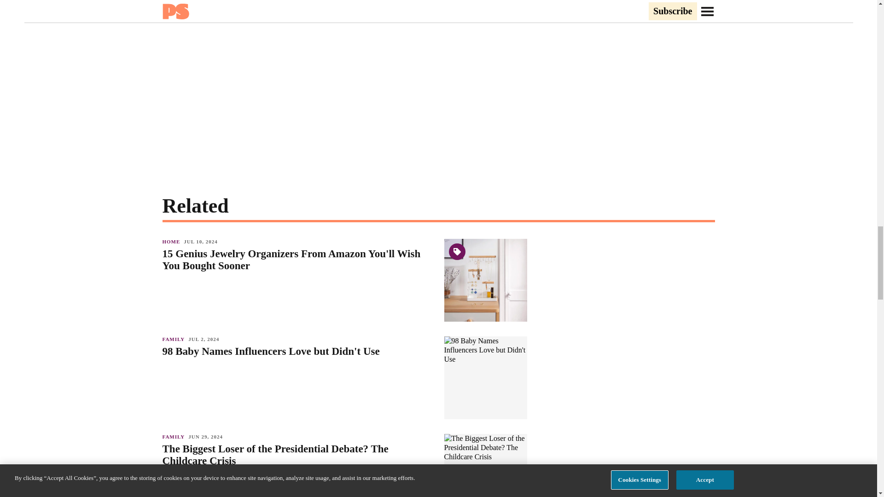 This screenshot has height=497, width=884. What do you see at coordinates (175, 436) in the screenshot?
I see `FAMILY` at bounding box center [175, 436].